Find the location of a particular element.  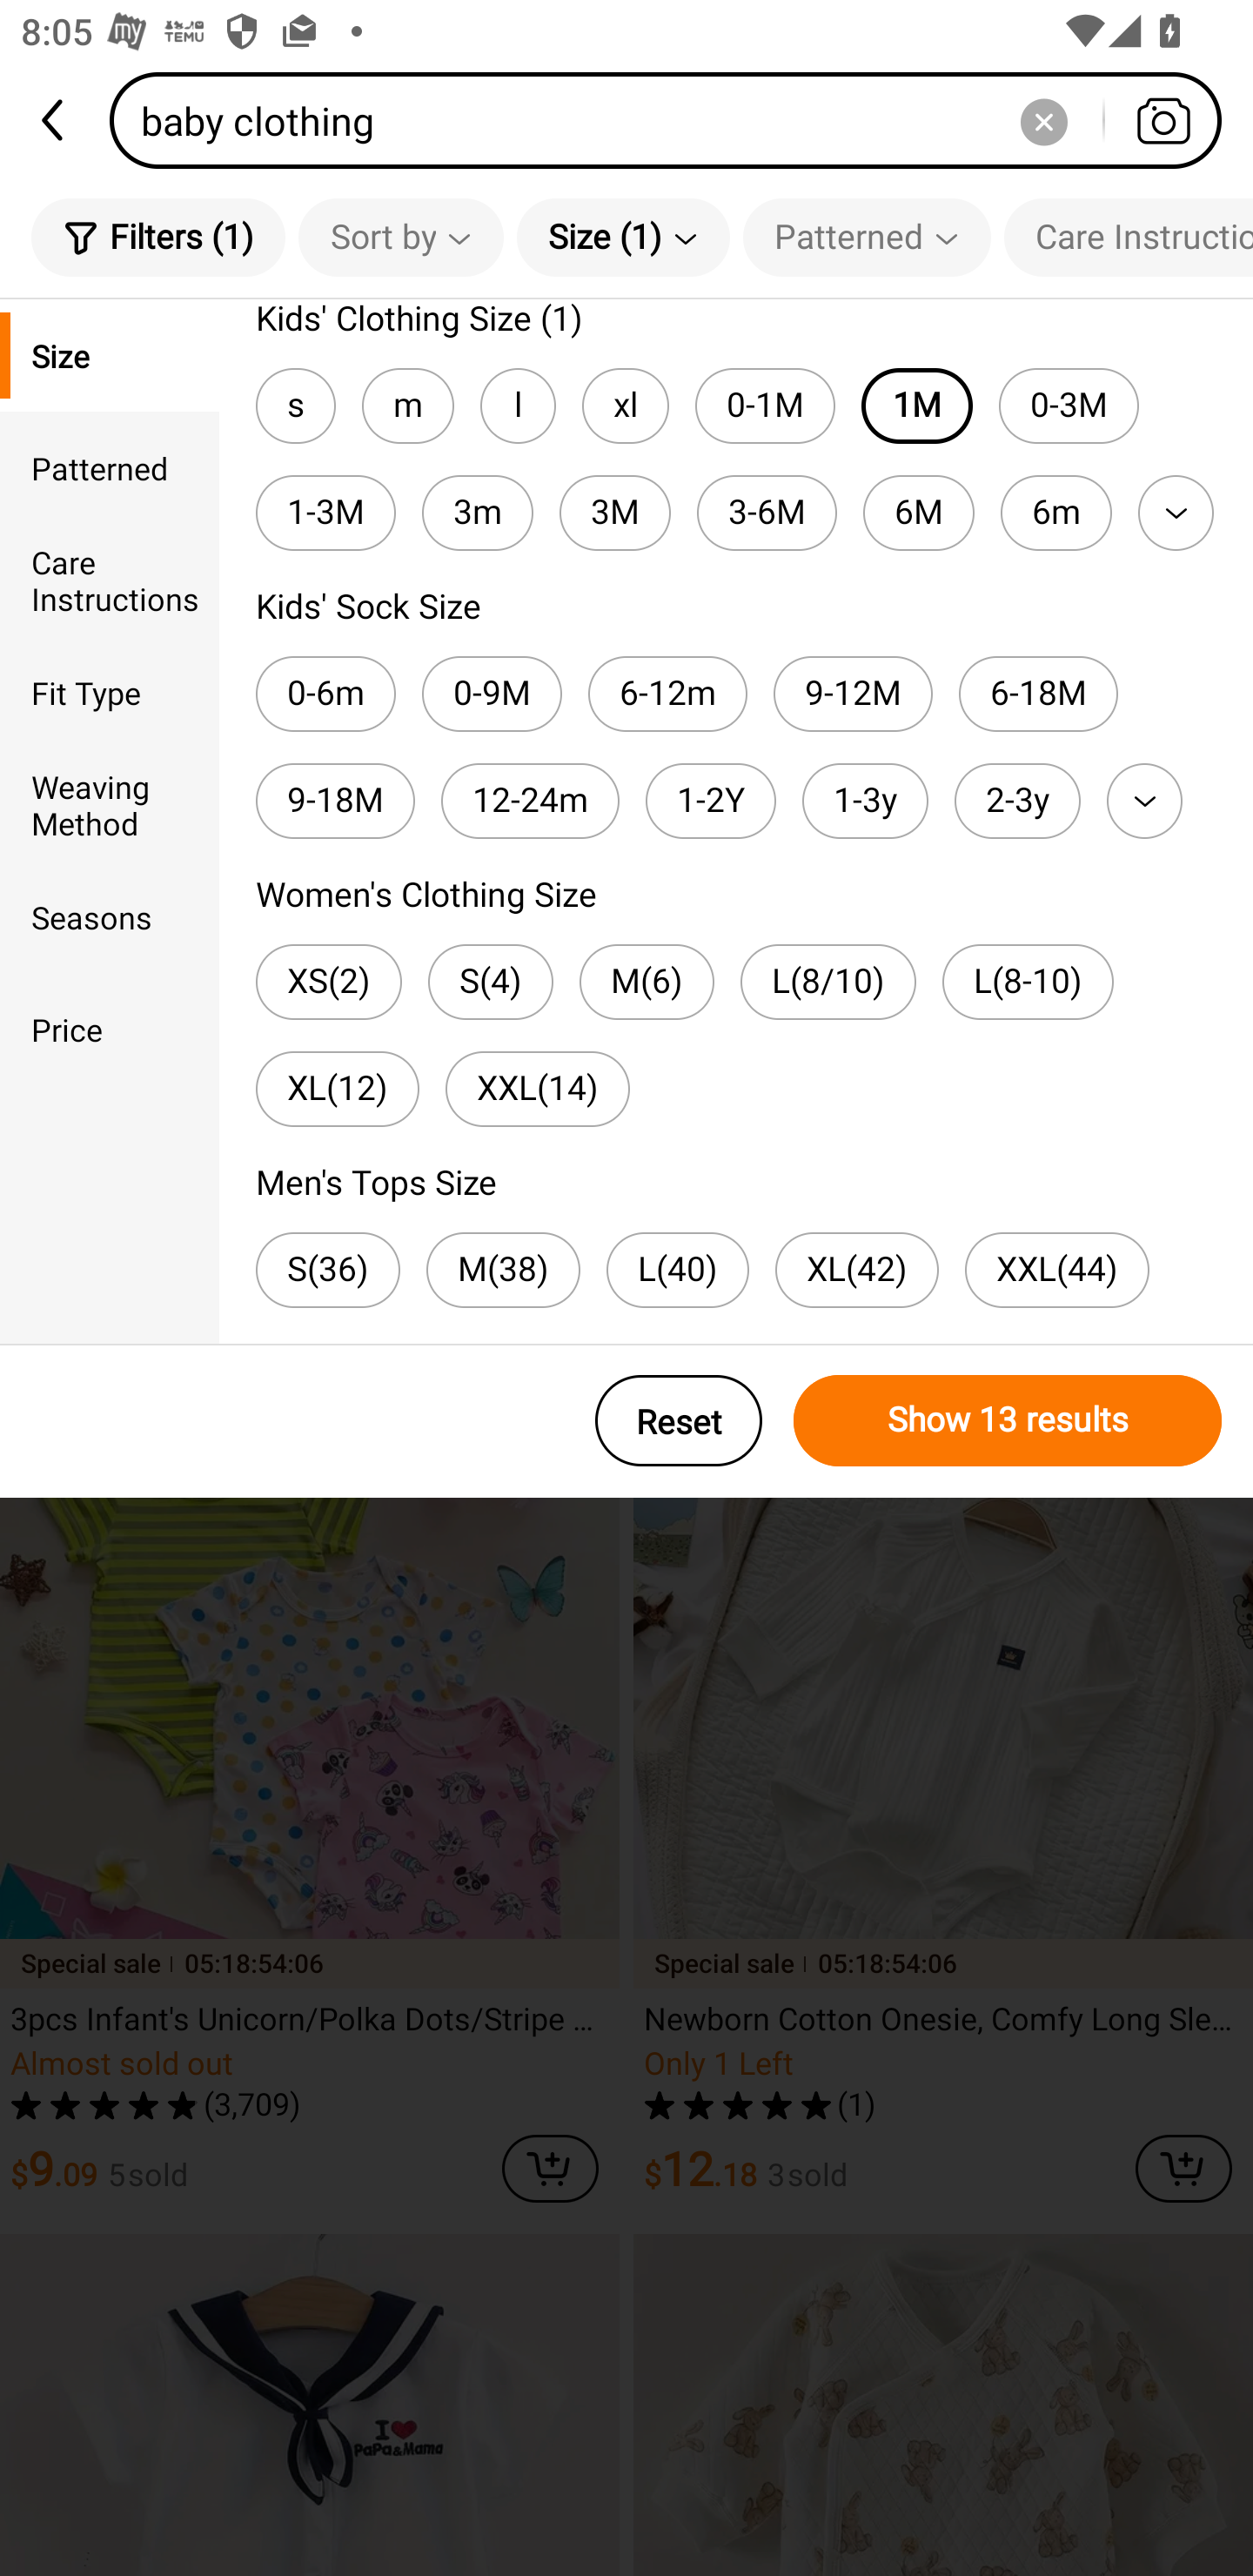

1-3y is located at coordinates (865, 801).